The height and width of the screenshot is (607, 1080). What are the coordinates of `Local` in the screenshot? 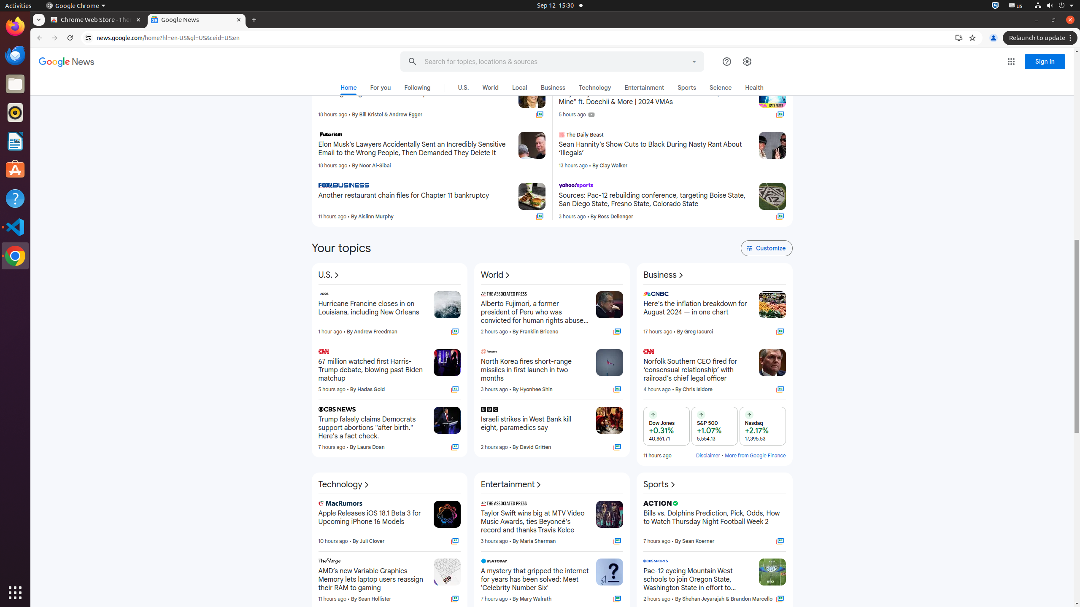 It's located at (520, 88).